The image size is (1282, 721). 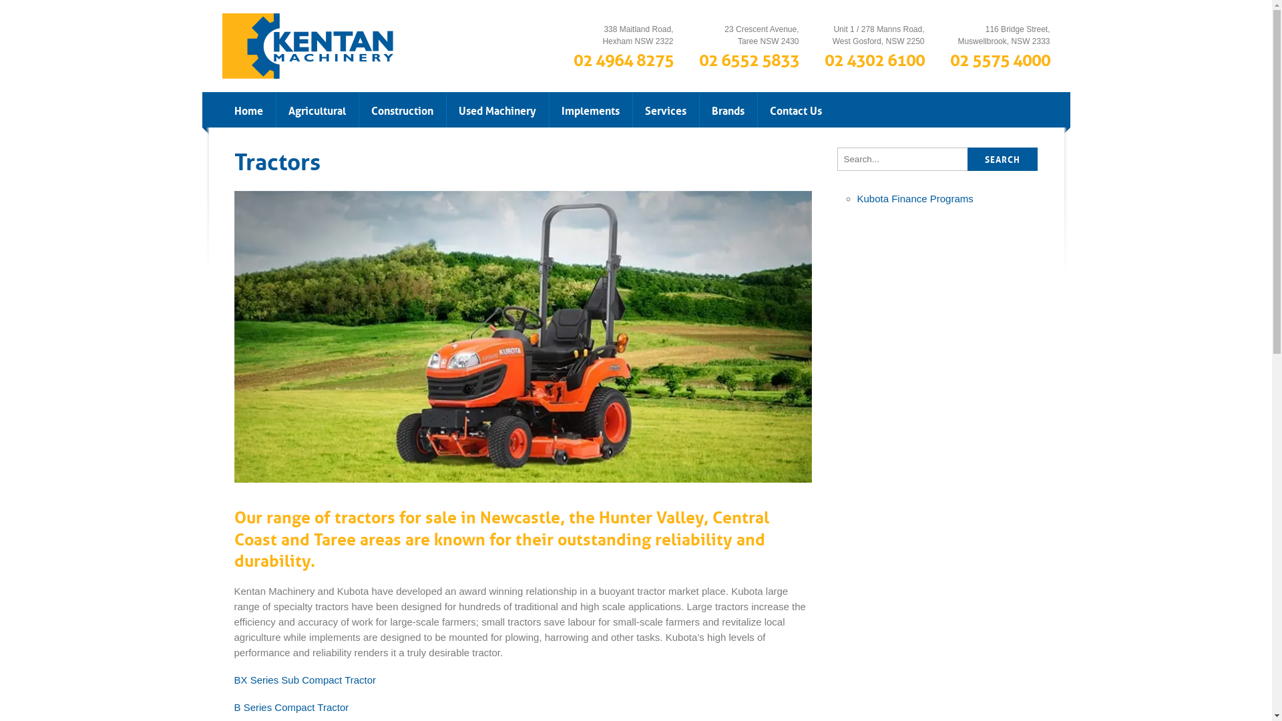 I want to click on B Series Compact Tractor, so click(x=291, y=708).